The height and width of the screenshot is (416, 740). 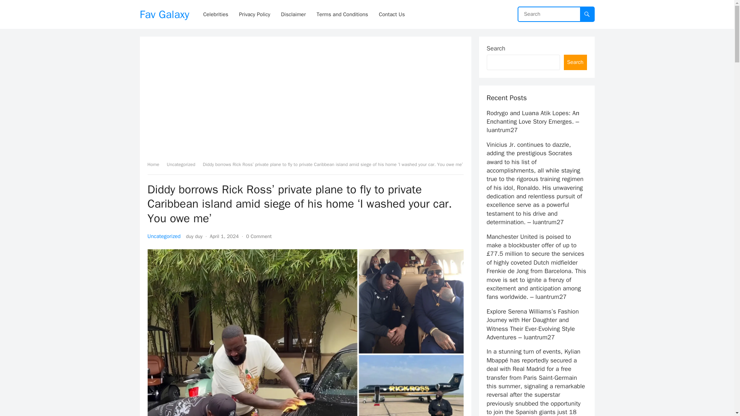 What do you see at coordinates (194, 236) in the screenshot?
I see `Posts by duy duy` at bounding box center [194, 236].